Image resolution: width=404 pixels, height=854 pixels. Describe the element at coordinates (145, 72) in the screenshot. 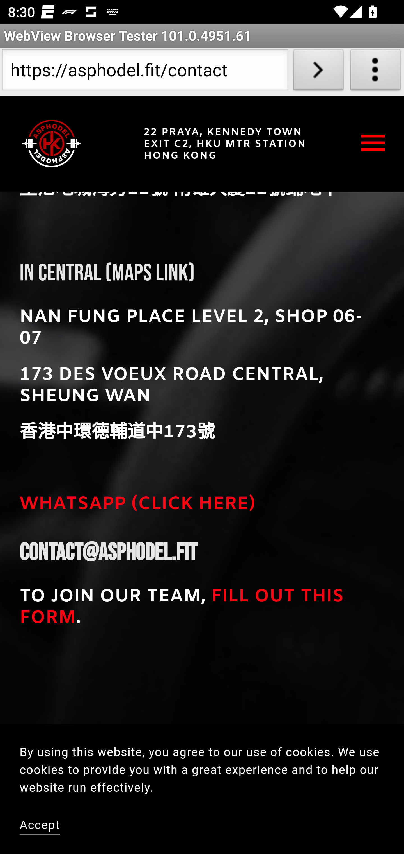

I see `https://asphodel.fit/contact` at that location.